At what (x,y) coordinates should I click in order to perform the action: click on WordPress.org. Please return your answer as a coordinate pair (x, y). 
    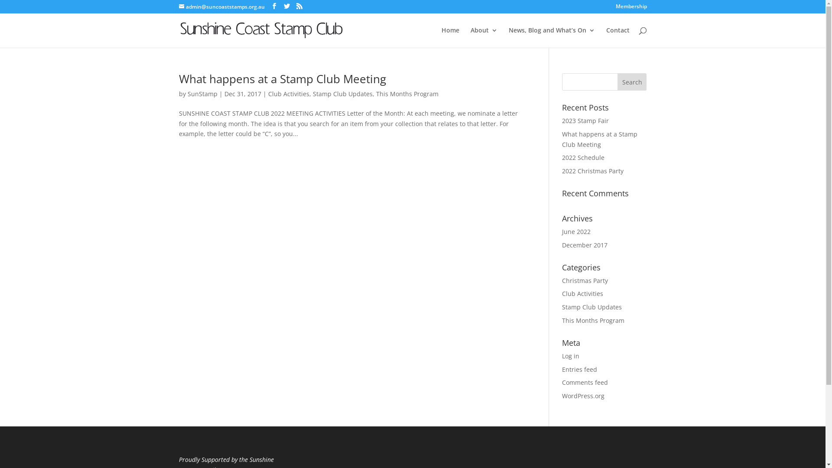
    Looking at the image, I should click on (583, 396).